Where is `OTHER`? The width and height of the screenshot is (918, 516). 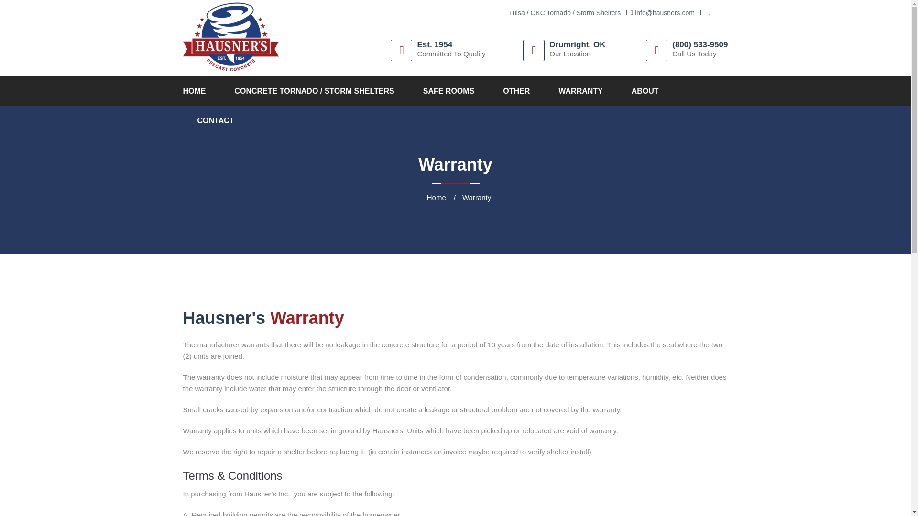 OTHER is located at coordinates (516, 91).